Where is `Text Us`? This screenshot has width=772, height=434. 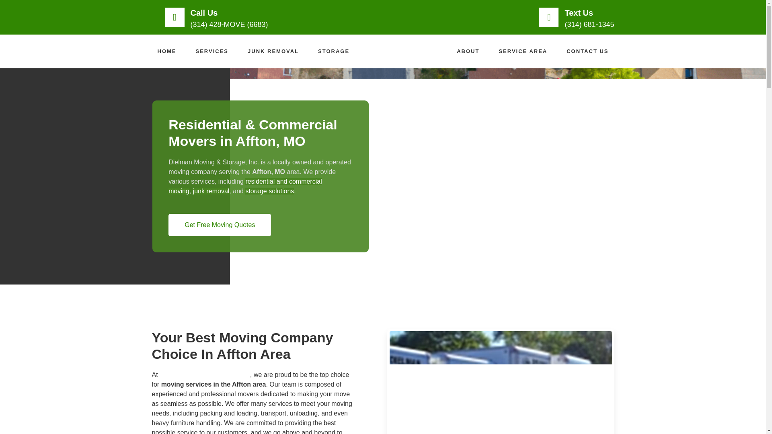 Text Us is located at coordinates (578, 13).